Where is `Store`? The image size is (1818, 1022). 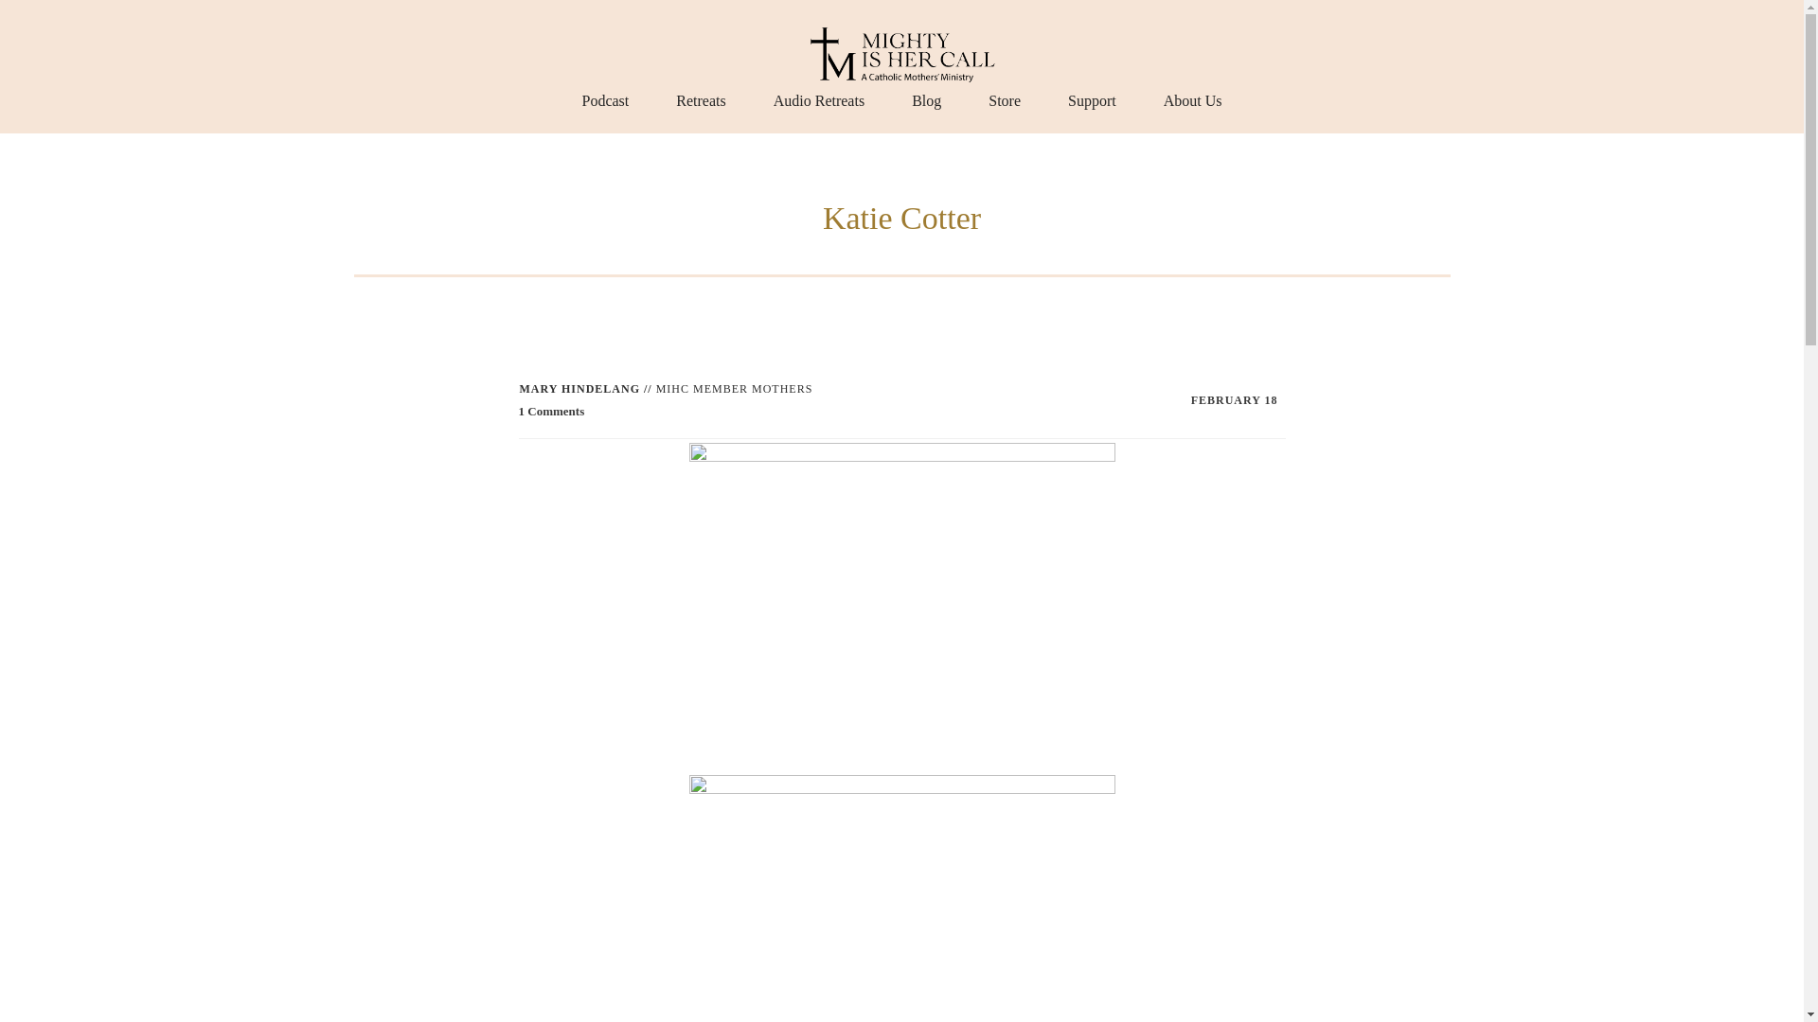
Store is located at coordinates (1004, 100).